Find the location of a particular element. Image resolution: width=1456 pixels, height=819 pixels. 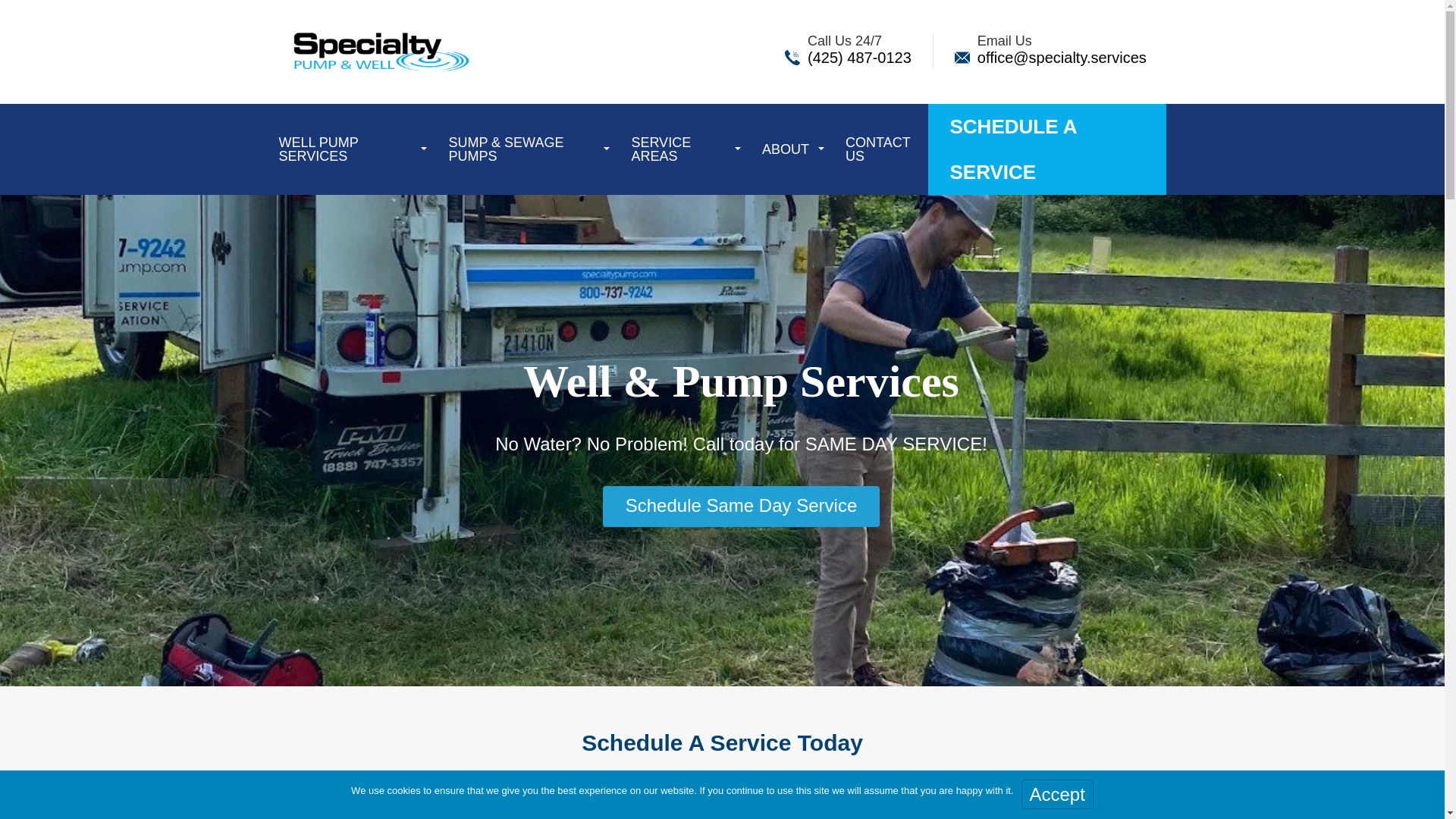

WELL PUMP SERVICES is located at coordinates (349, 149).